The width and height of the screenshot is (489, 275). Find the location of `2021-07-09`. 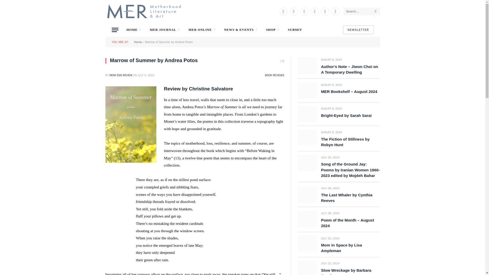

2021-07-09 is located at coordinates (146, 75).